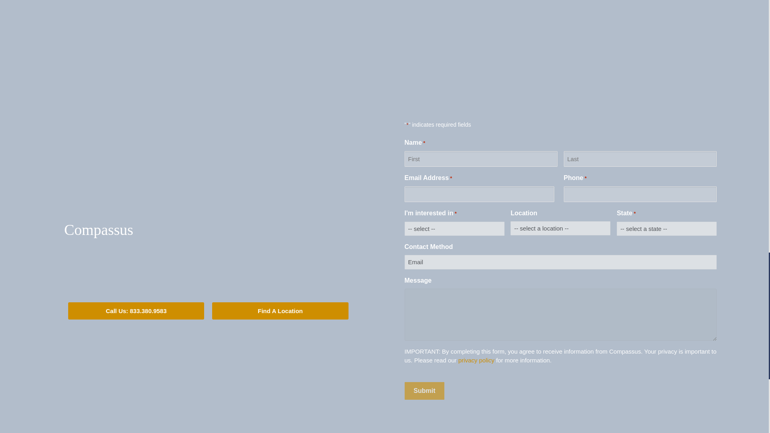 The width and height of the screenshot is (770, 433). I want to click on Submit, so click(424, 391).